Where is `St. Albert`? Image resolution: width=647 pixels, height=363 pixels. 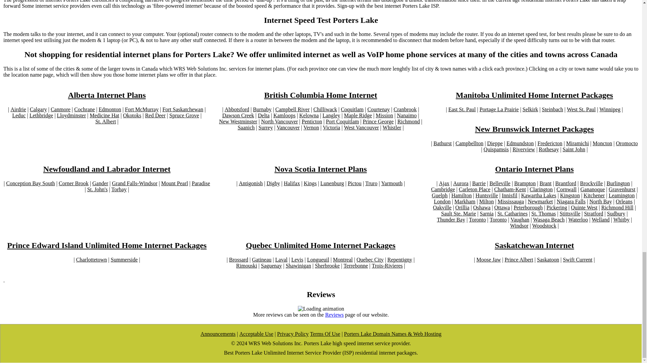 St. Albert is located at coordinates (105, 122).